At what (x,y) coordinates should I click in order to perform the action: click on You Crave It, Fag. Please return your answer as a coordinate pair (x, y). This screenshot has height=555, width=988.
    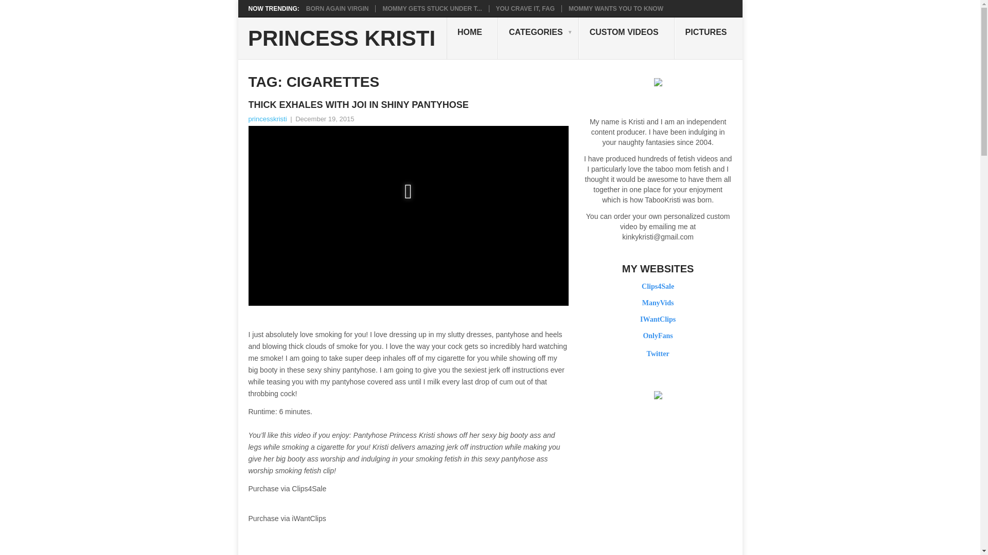
    Looking at the image, I should click on (525, 8).